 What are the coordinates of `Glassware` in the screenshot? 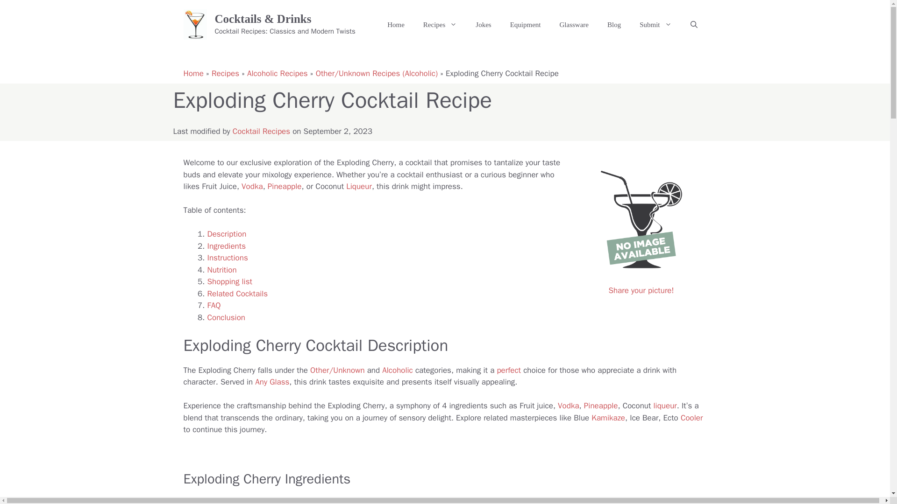 It's located at (573, 24).